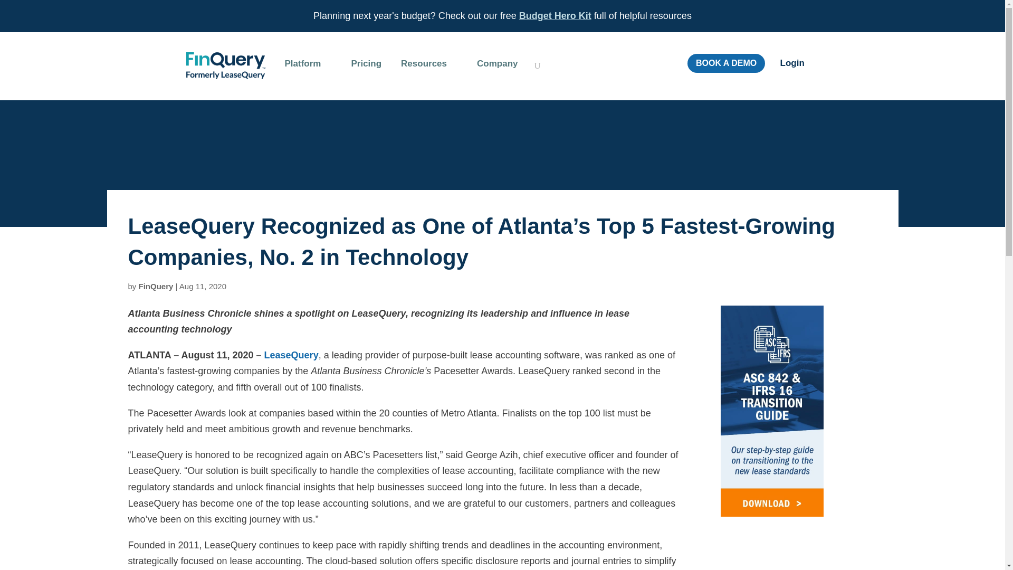 This screenshot has width=1013, height=570. I want to click on Budget Hero Kit, so click(555, 16).